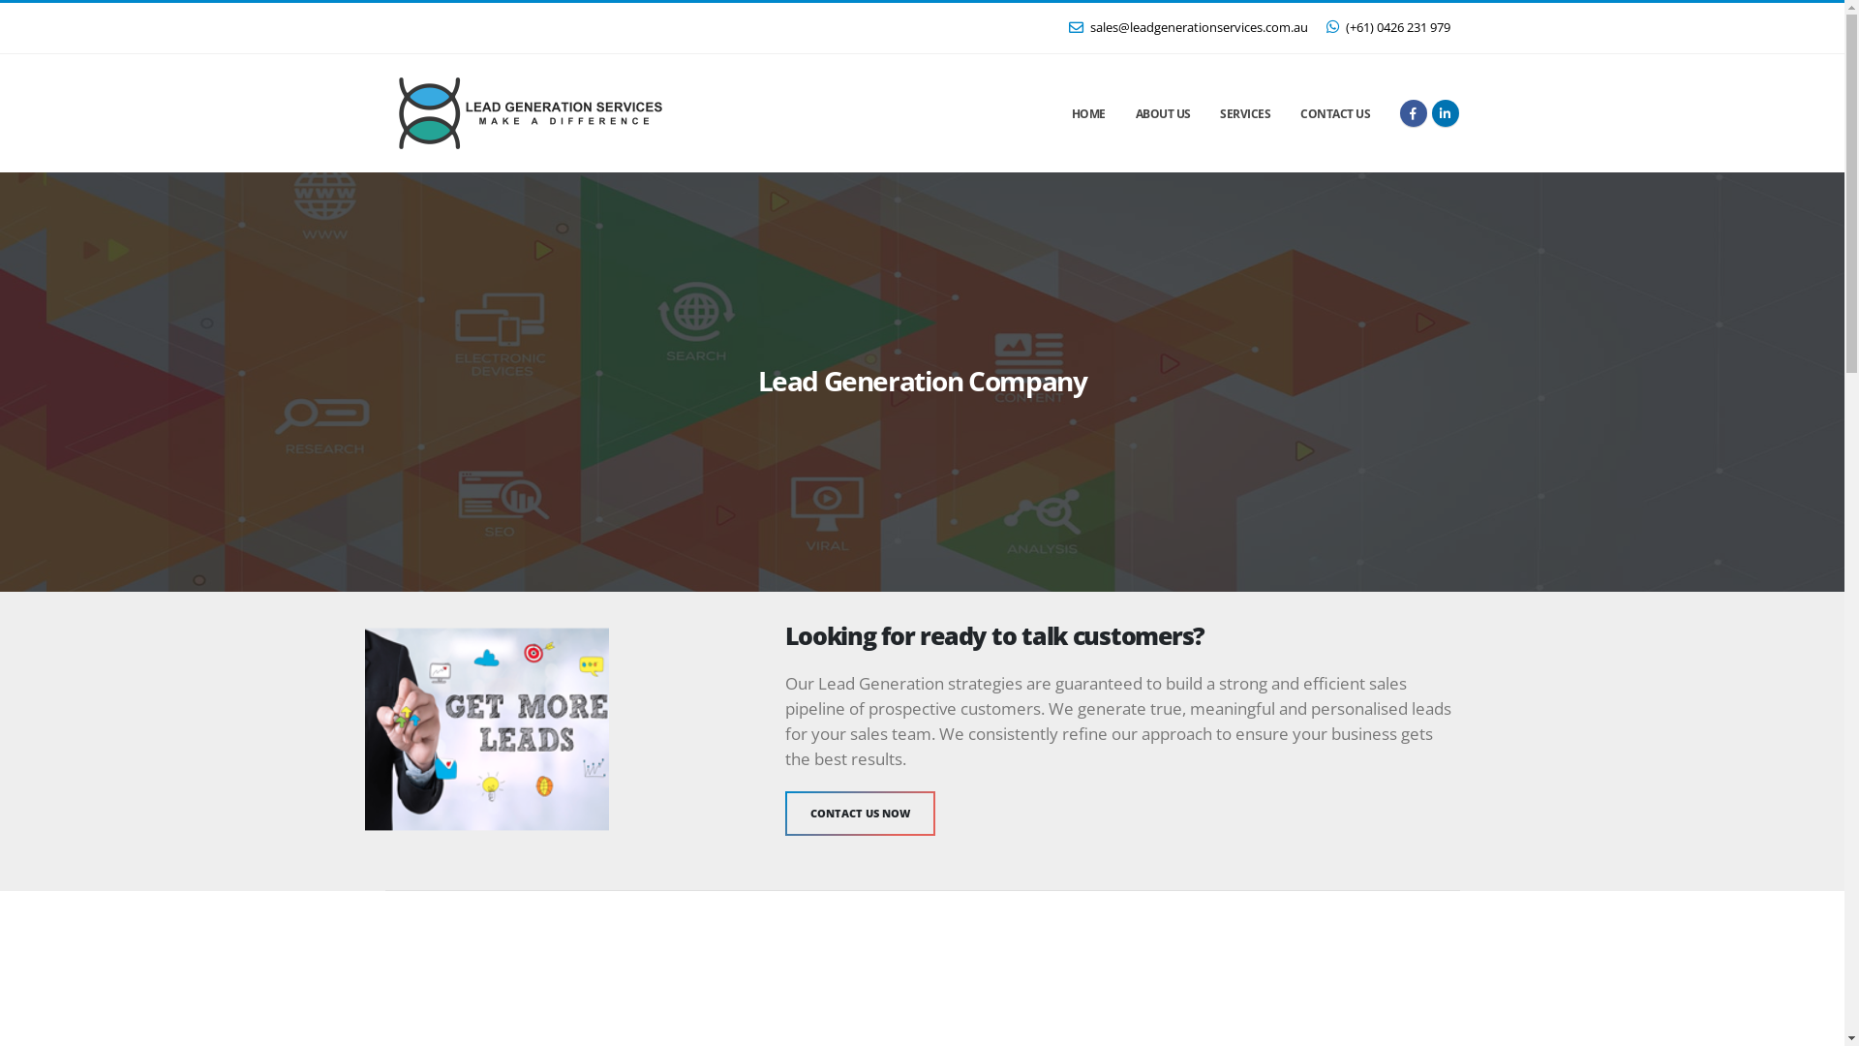 The width and height of the screenshot is (1859, 1046). I want to click on Linkedin, so click(1445, 112).